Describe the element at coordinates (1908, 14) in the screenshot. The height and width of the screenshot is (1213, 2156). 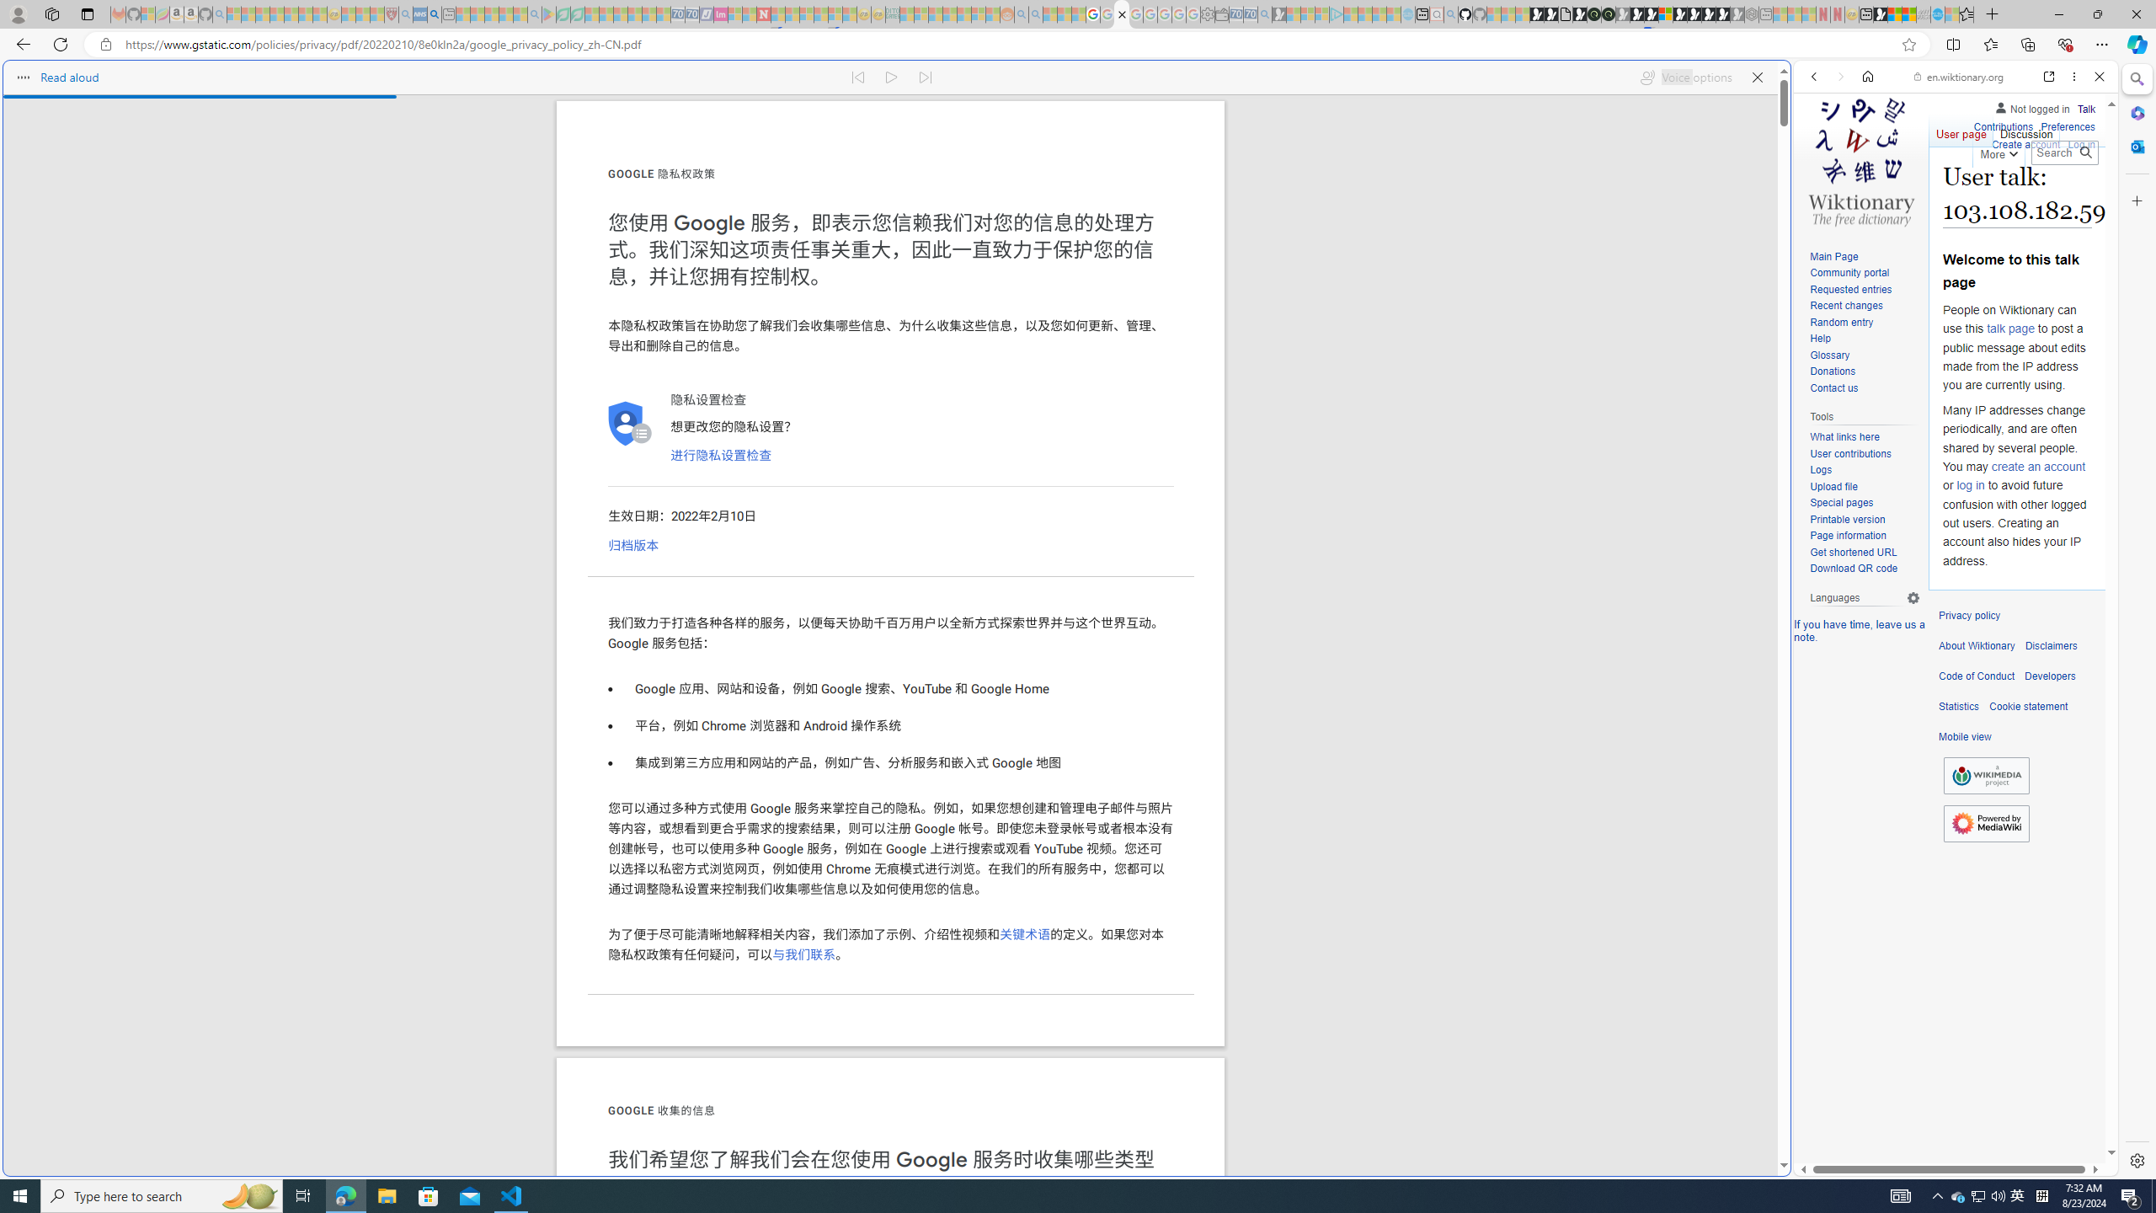
I see `Earth has six continents not seven, radical new study claims` at that location.